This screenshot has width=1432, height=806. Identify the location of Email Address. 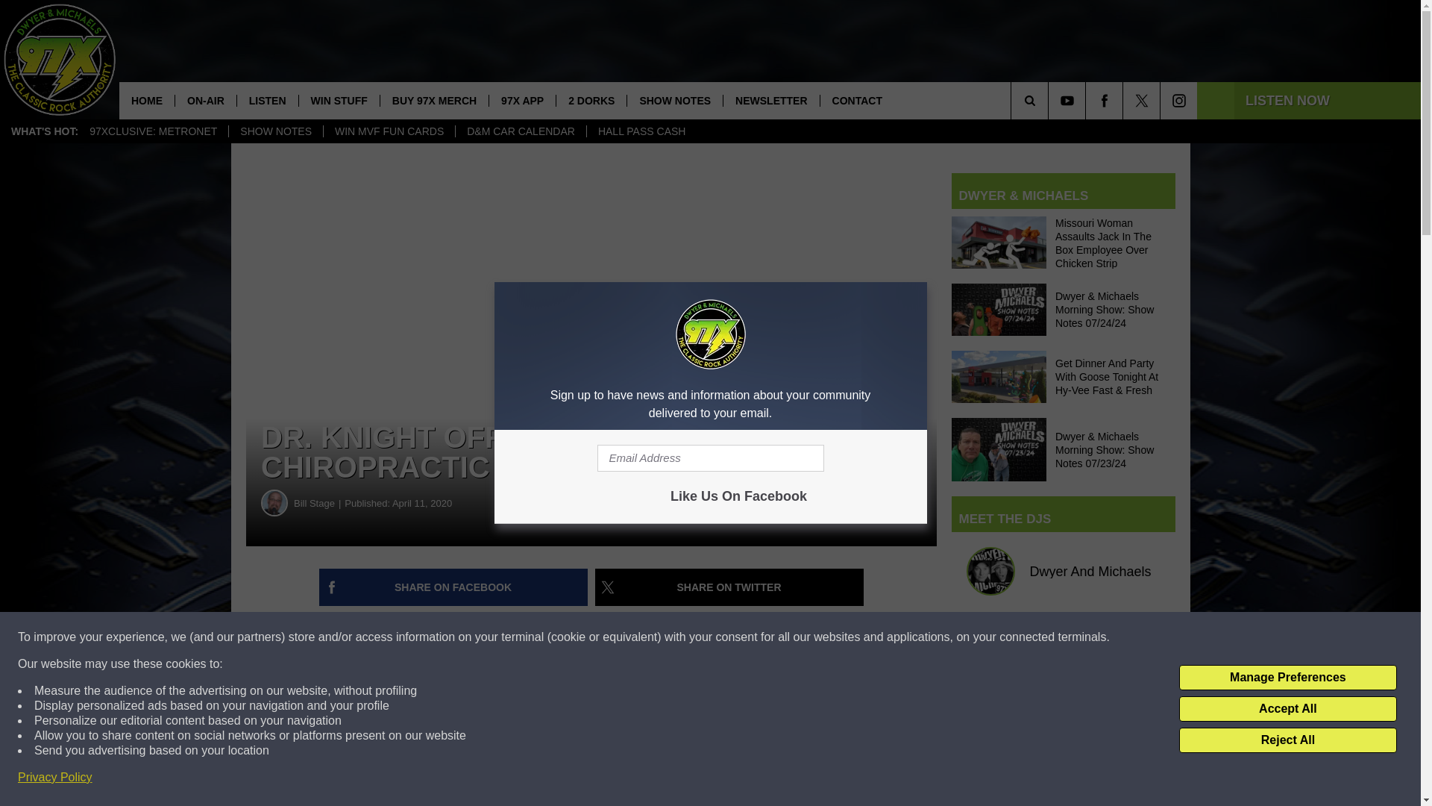
(710, 458).